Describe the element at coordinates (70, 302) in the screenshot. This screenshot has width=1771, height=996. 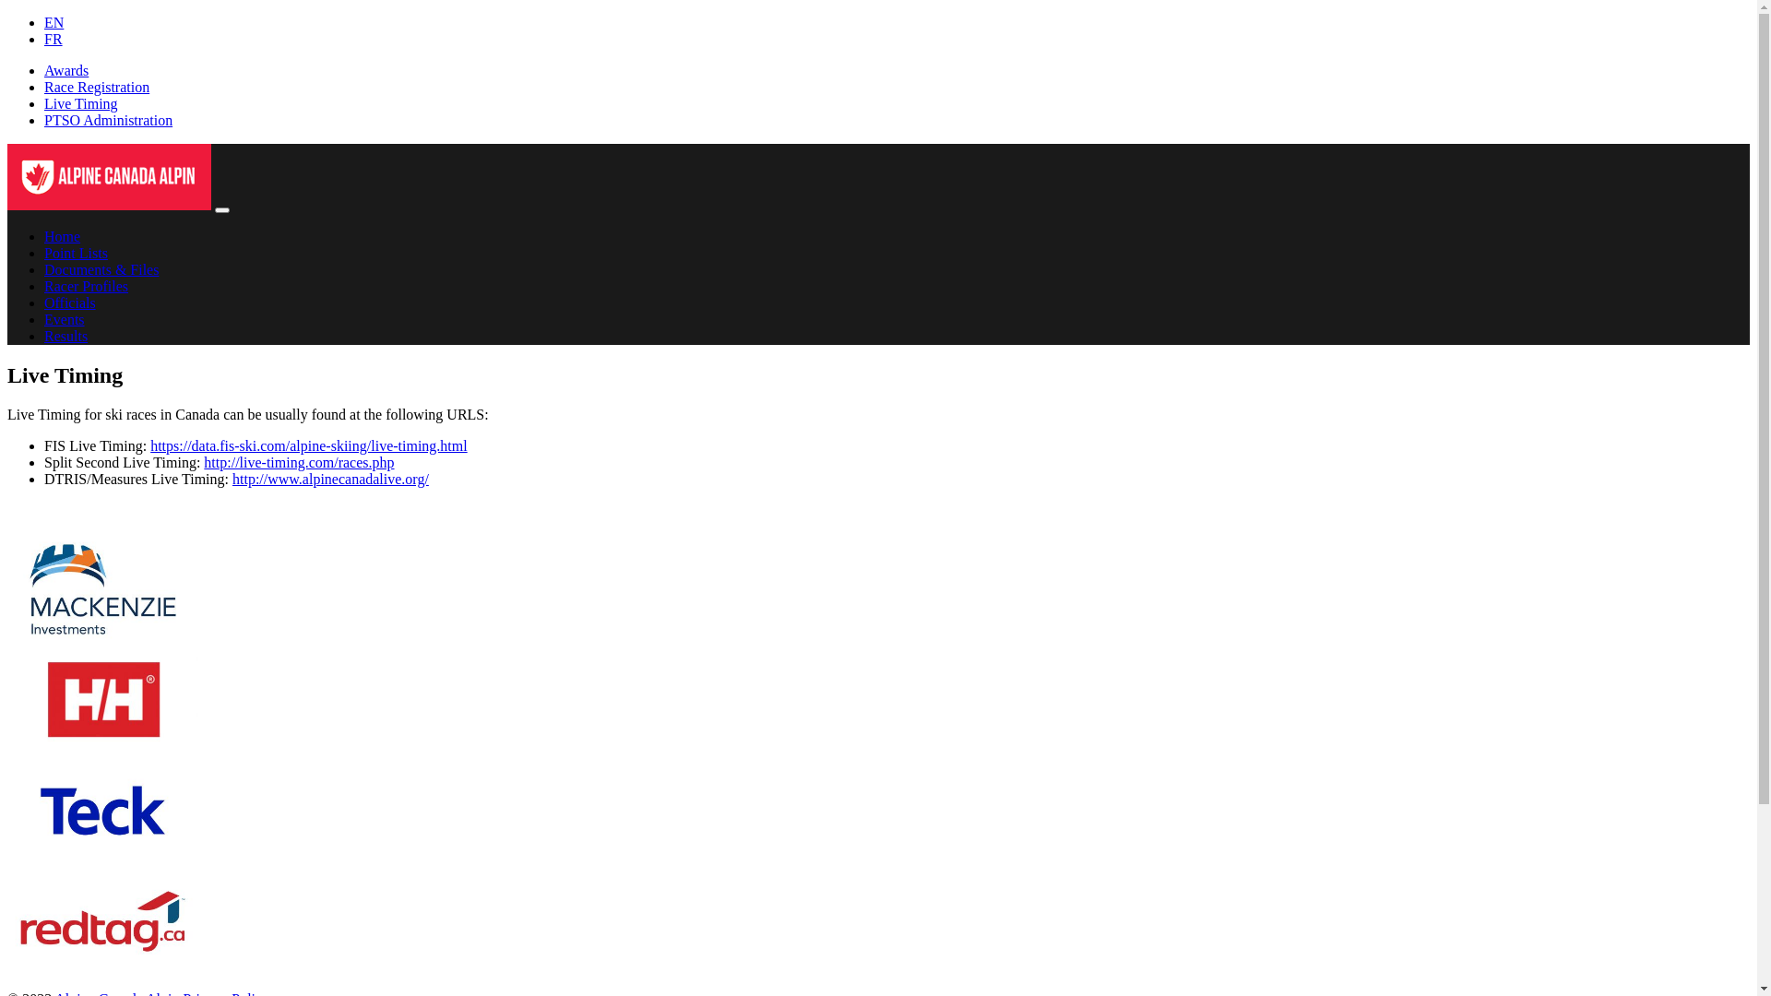
I see `Officials` at that location.